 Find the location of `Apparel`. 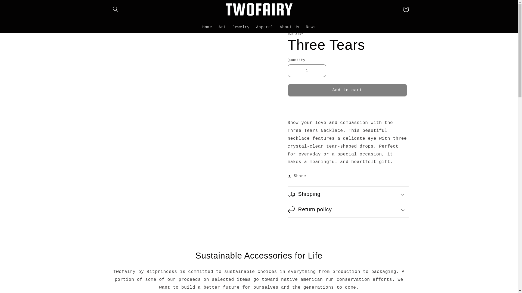

Apparel is located at coordinates (265, 27).